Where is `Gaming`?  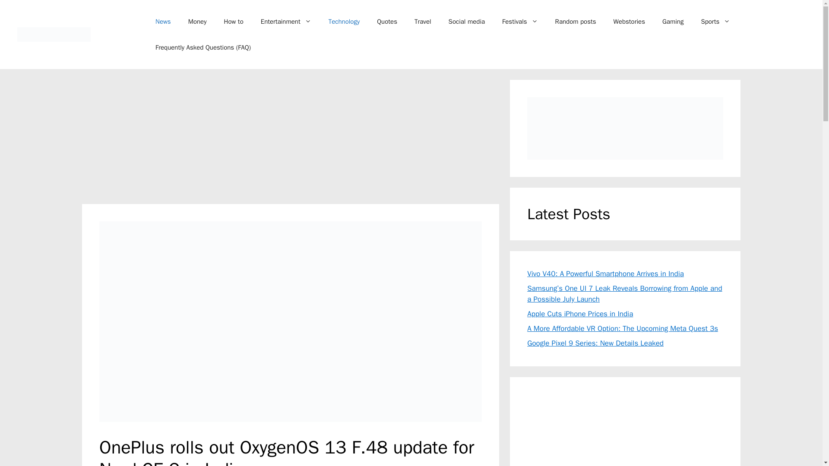
Gaming is located at coordinates (673, 22).